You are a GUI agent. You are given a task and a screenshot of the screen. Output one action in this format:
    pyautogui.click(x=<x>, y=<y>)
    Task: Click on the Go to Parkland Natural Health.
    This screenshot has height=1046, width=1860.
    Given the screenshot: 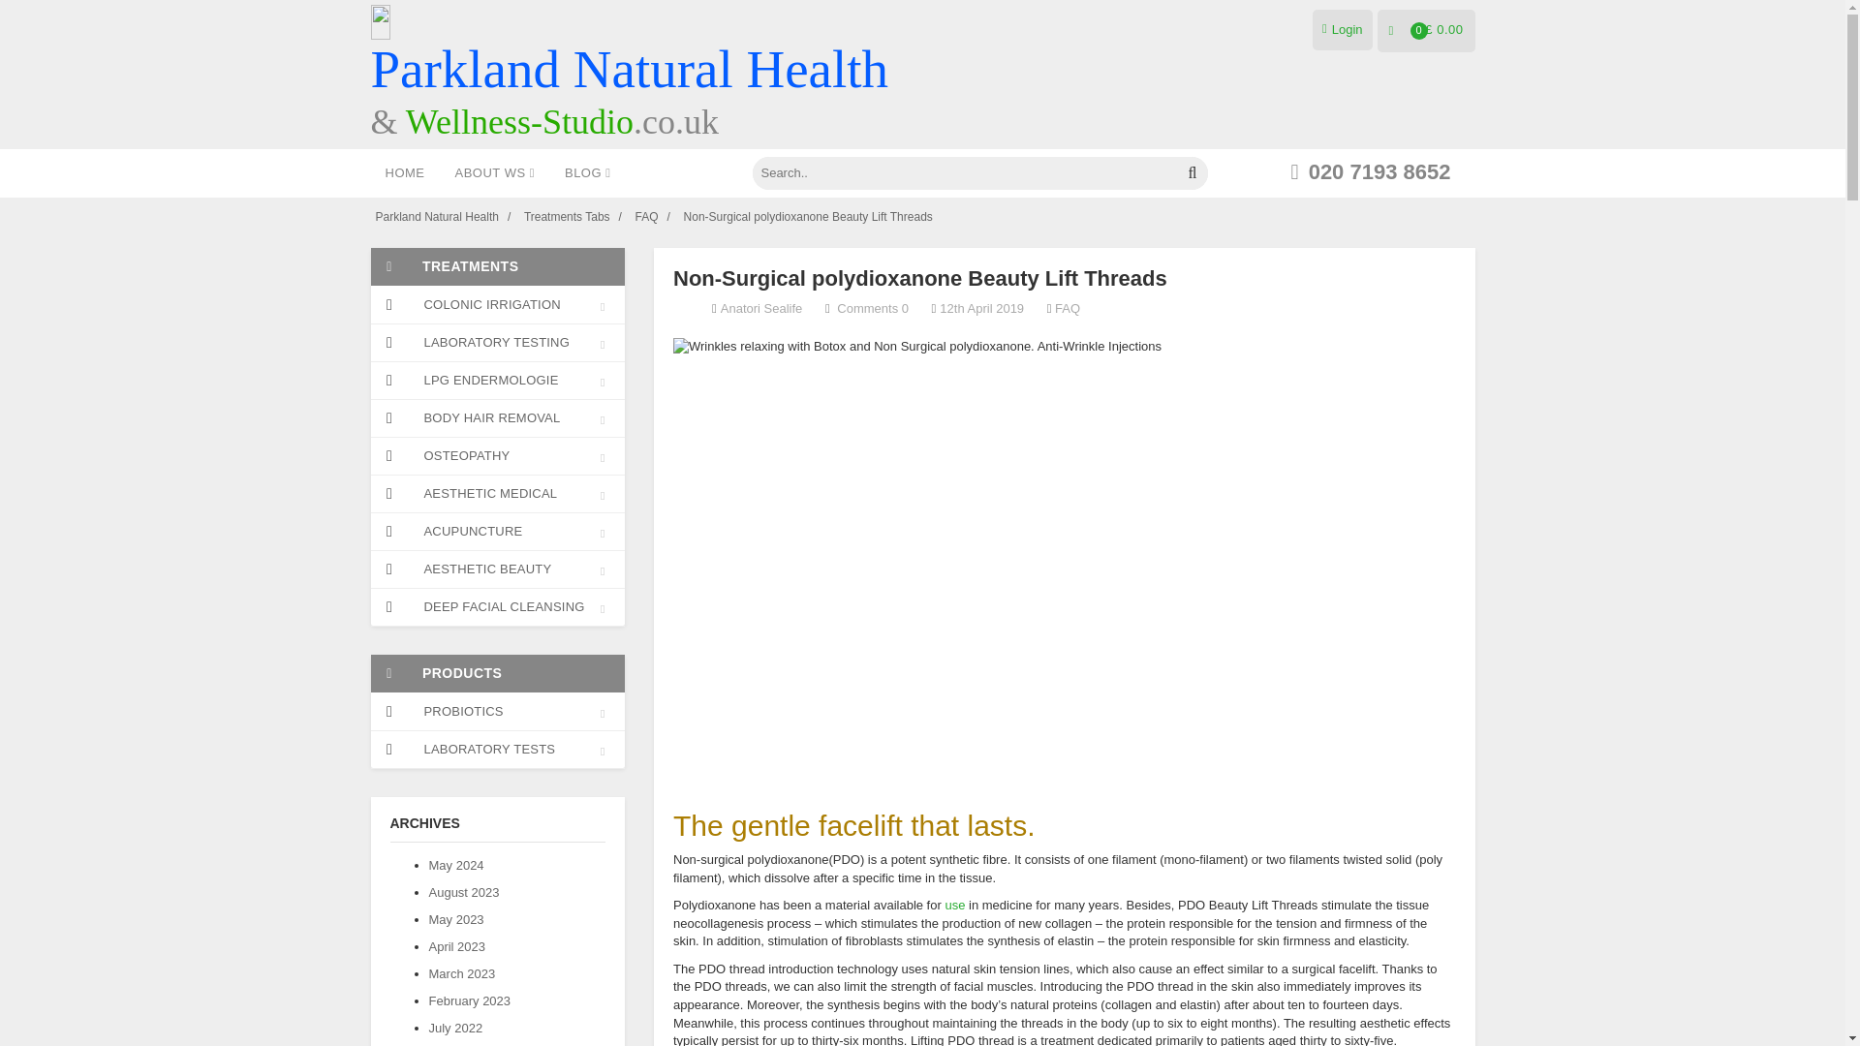 What is the action you would take?
    pyautogui.click(x=436, y=217)
    